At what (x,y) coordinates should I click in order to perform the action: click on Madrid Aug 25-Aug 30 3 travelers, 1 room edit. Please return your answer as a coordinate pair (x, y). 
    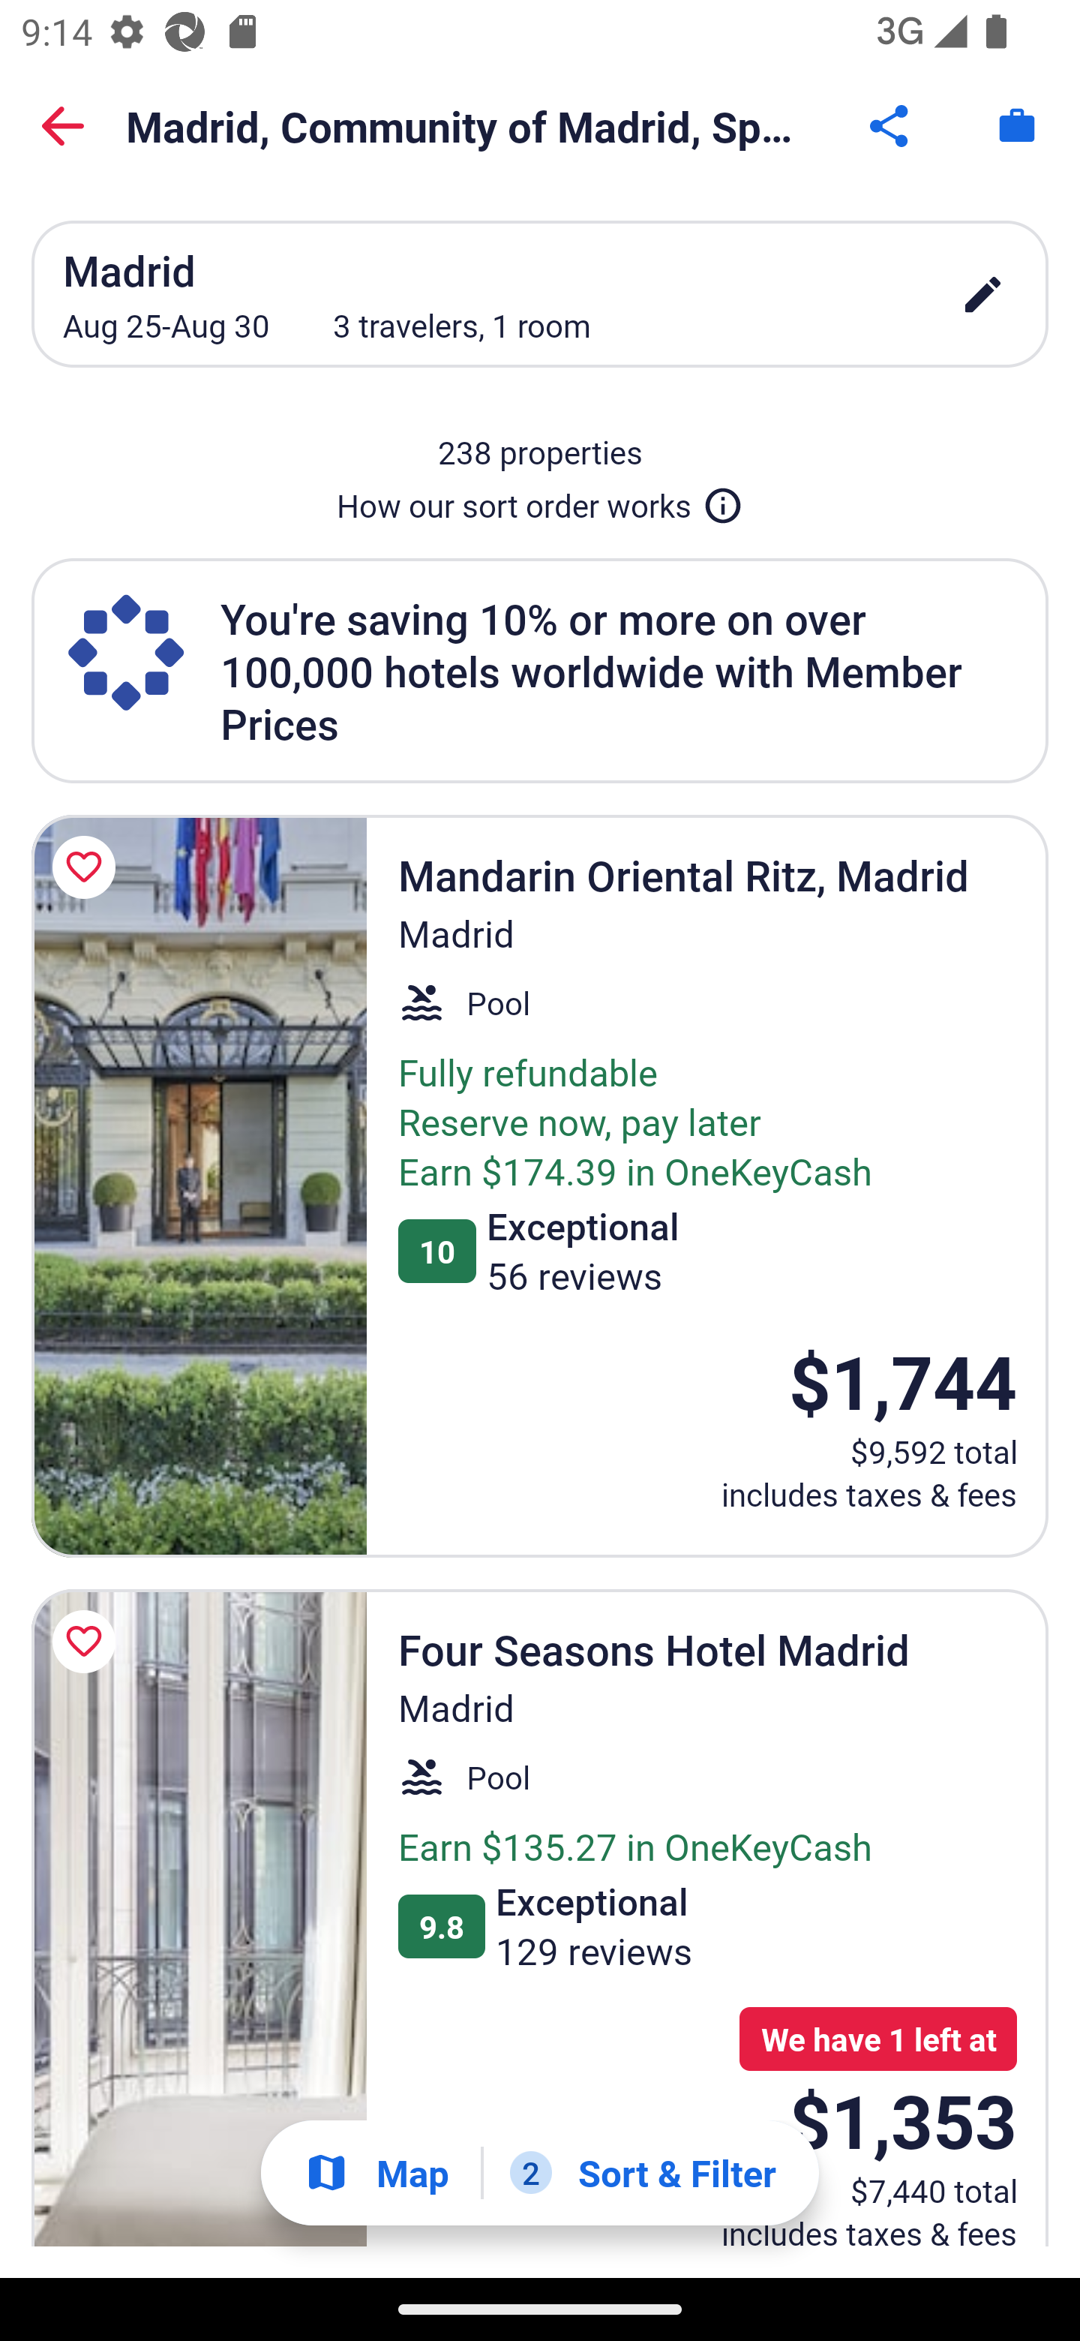
    Looking at the image, I should click on (540, 293).